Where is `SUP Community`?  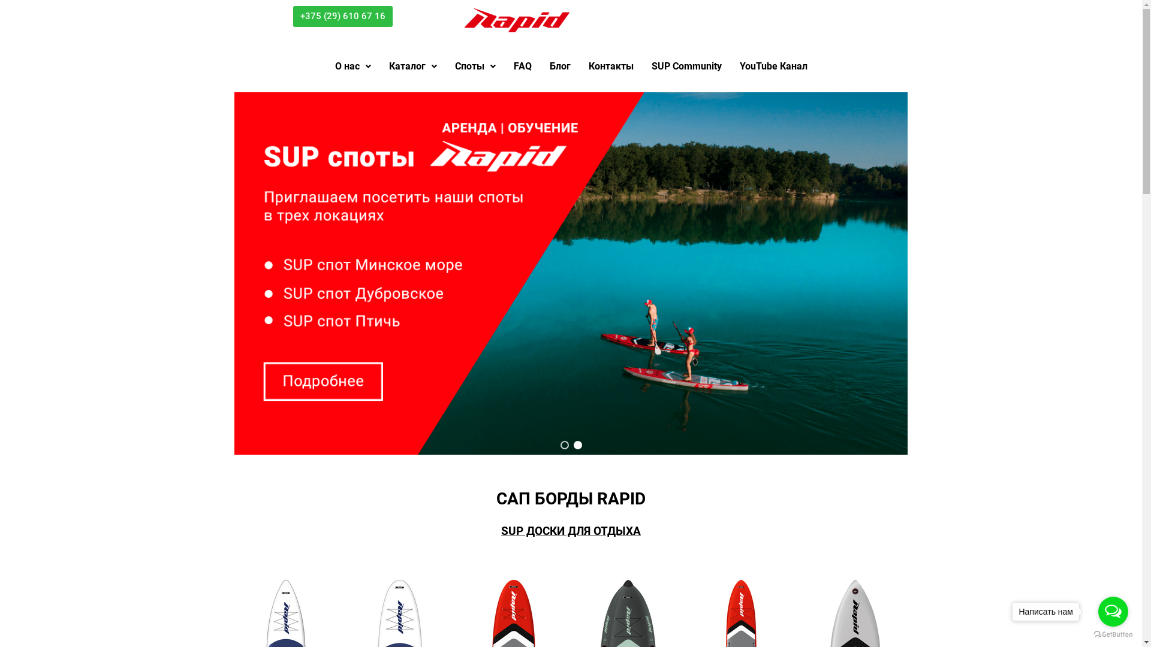 SUP Community is located at coordinates (687, 66).